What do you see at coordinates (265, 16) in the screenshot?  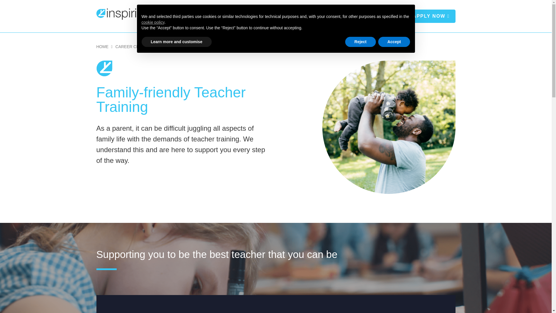 I see `Courses` at bounding box center [265, 16].